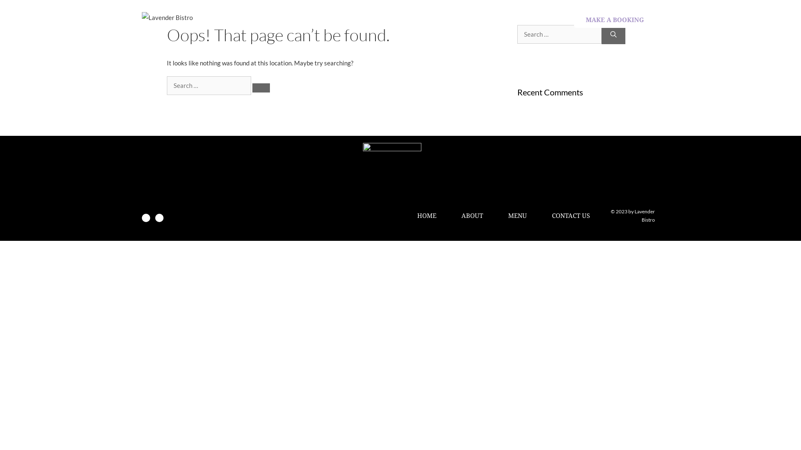  Describe the element at coordinates (475, 20) in the screenshot. I see `MENU` at that location.